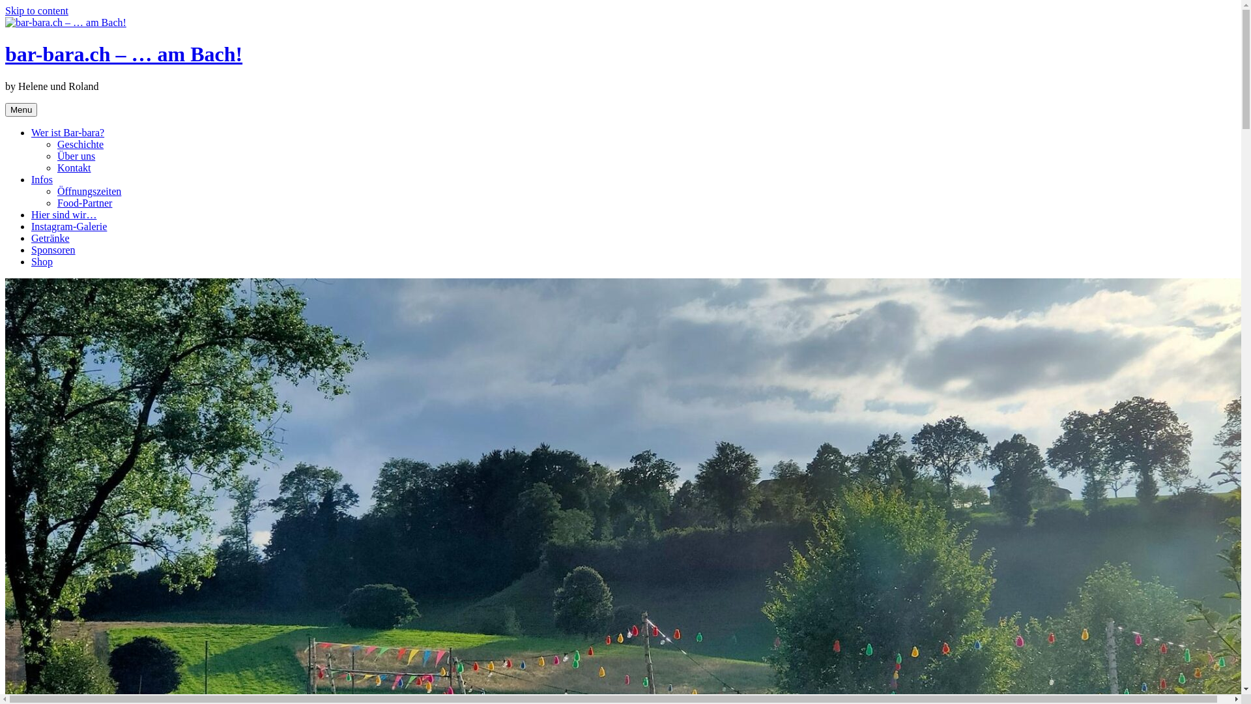 The width and height of the screenshot is (1251, 704). What do you see at coordinates (85, 203) in the screenshot?
I see `Food-Partner` at bounding box center [85, 203].